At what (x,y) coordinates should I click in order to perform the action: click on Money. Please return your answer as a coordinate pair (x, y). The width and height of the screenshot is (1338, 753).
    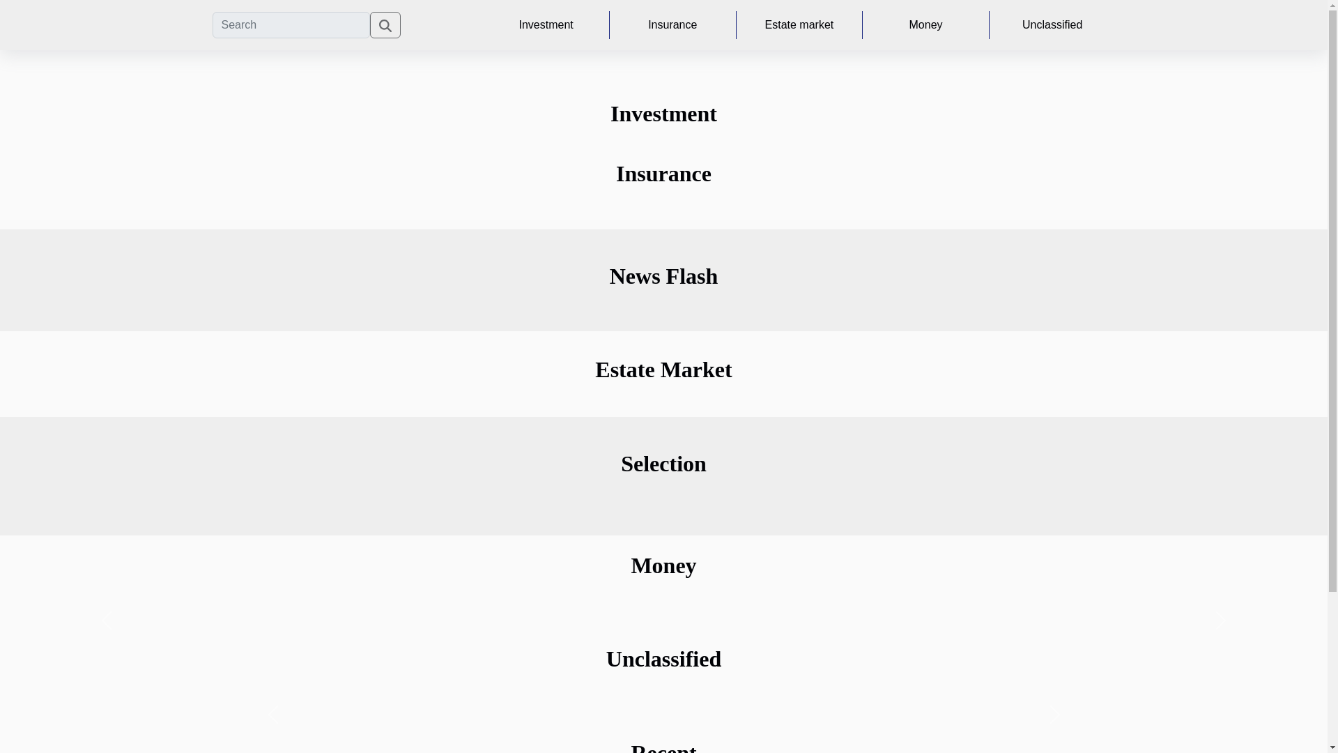
    Looking at the image, I should click on (925, 25).